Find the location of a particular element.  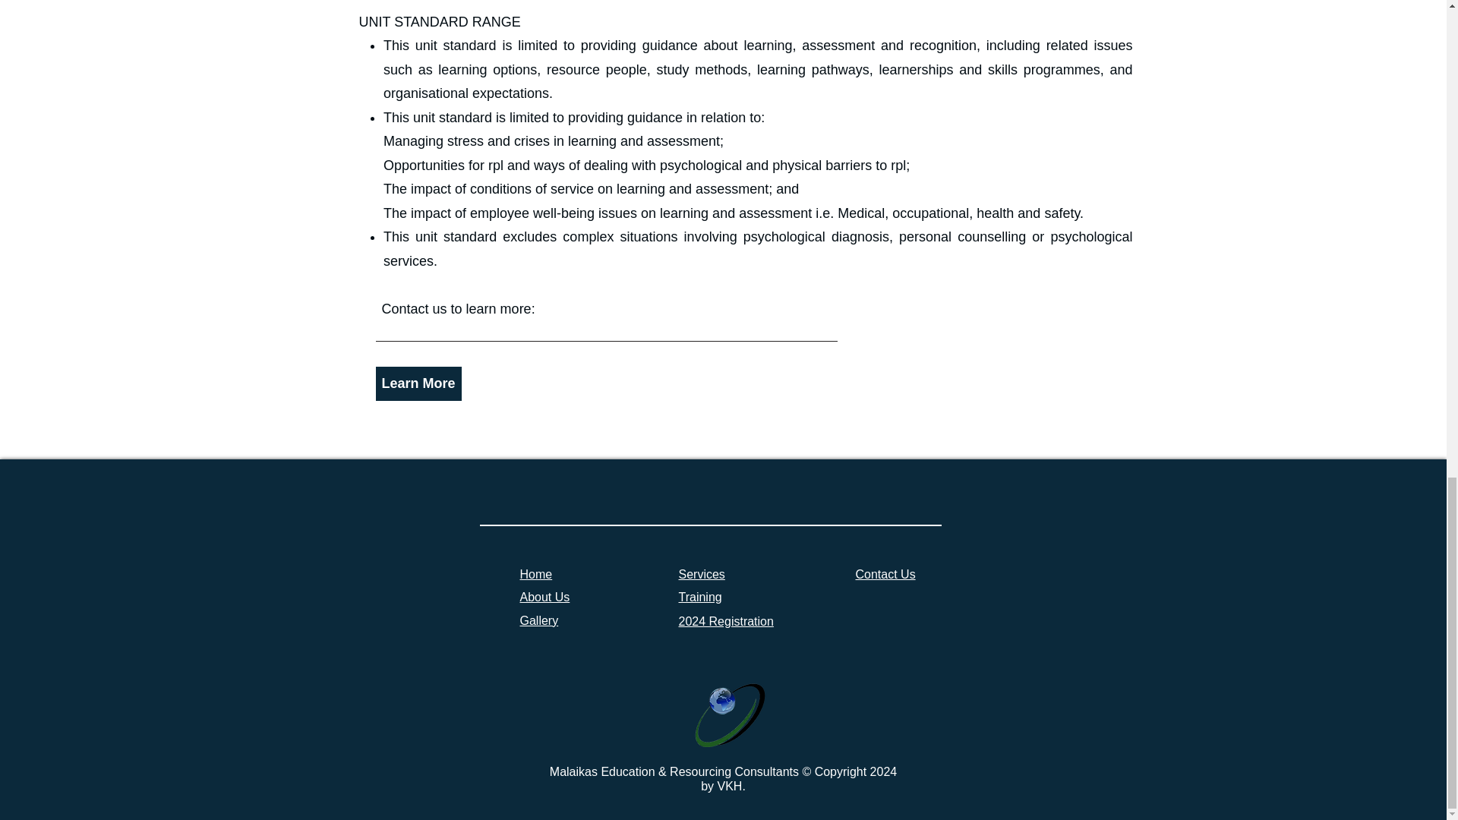

2024 Registration is located at coordinates (726, 621).